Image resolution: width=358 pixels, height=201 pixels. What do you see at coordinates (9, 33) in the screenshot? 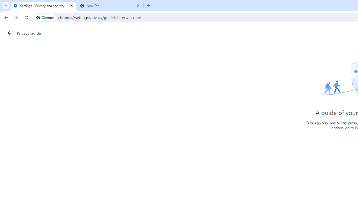
I see `Privacy Guide back button` at bounding box center [9, 33].